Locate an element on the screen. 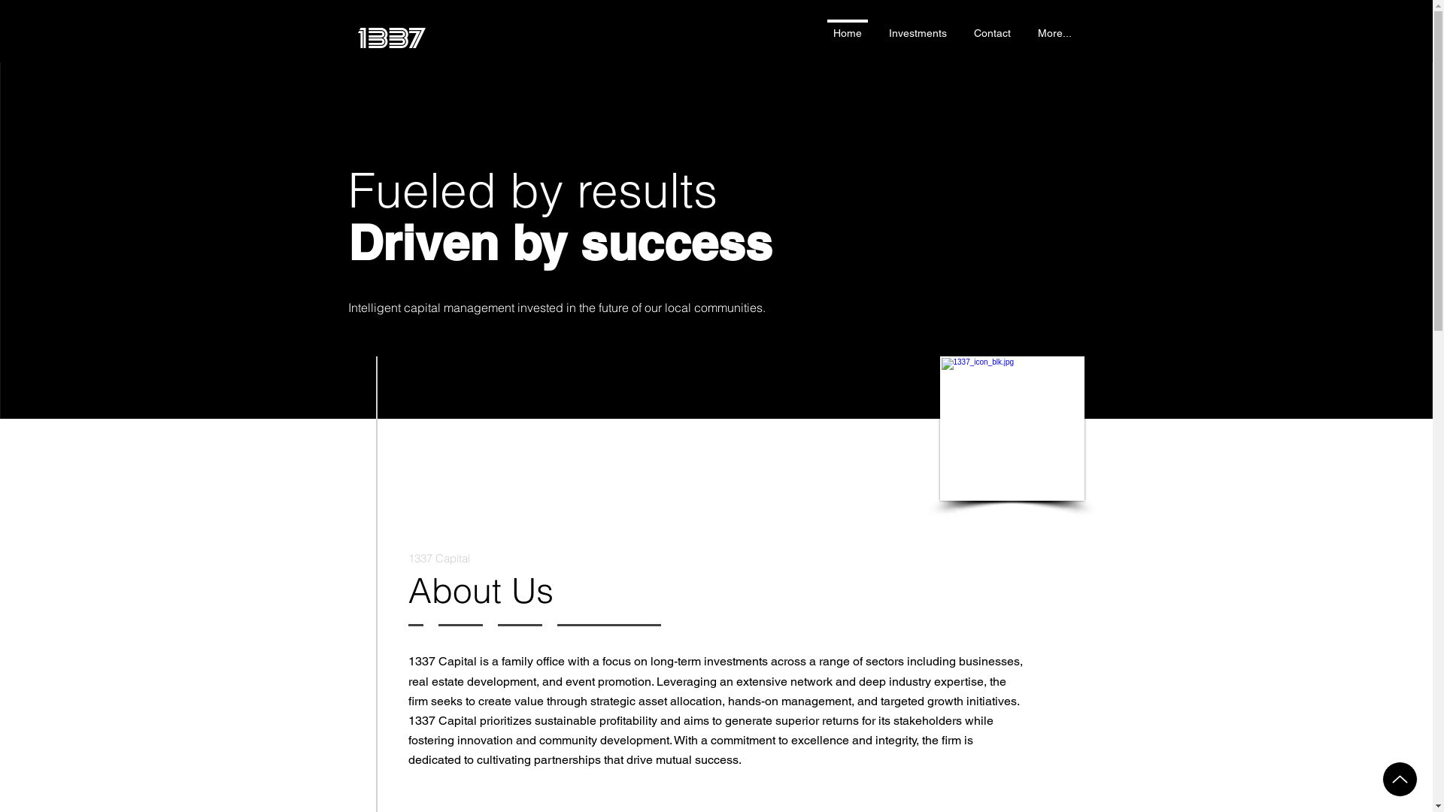 This screenshot has height=812, width=1444. Contact is located at coordinates (991, 34).